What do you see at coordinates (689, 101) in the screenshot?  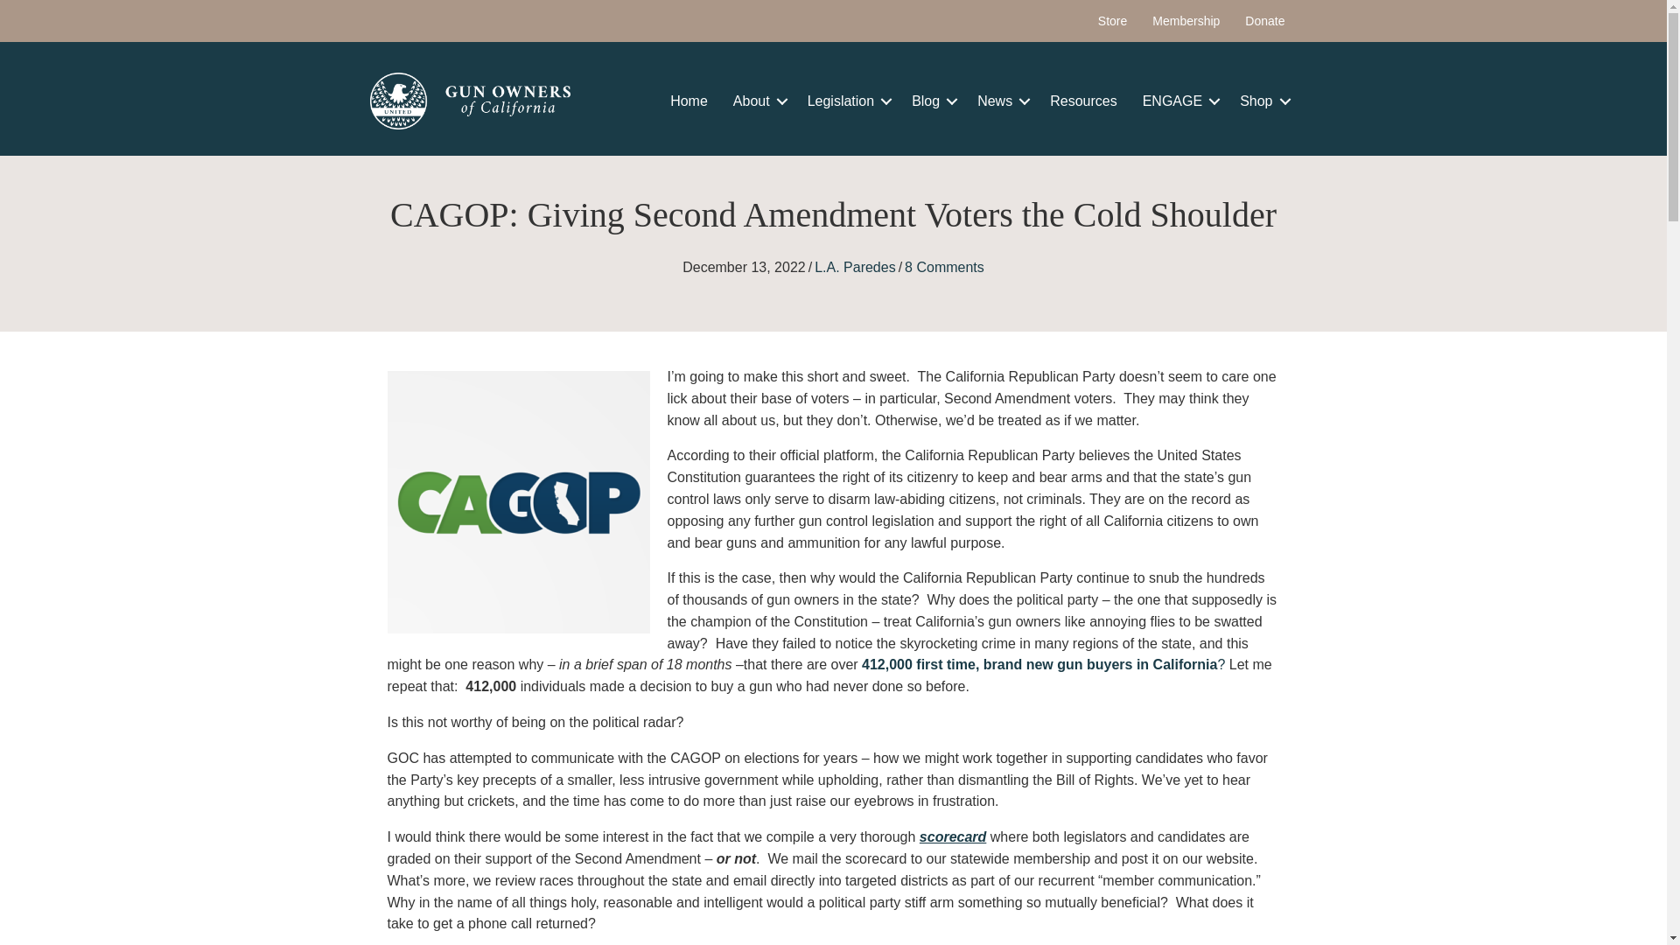 I see `Home` at bounding box center [689, 101].